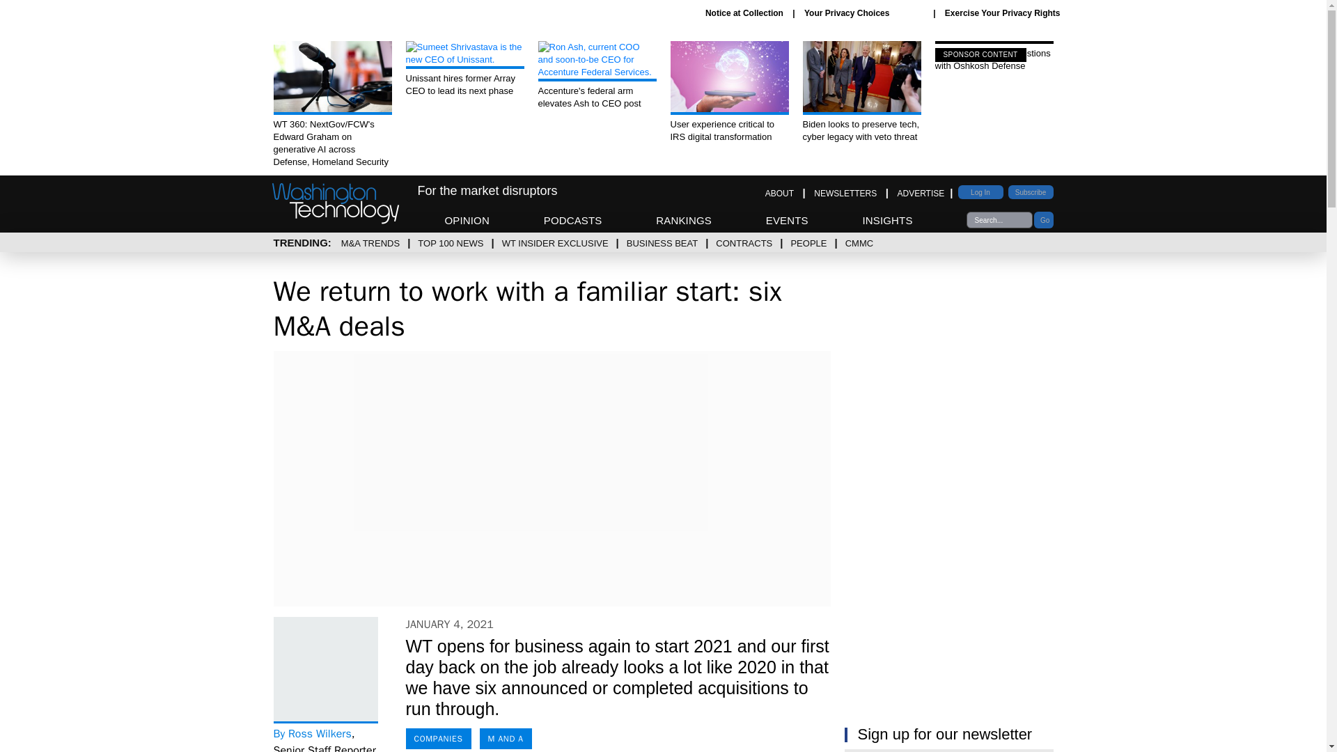 This screenshot has width=1337, height=752. What do you see at coordinates (863, 13) in the screenshot?
I see `Your Privacy Choices` at bounding box center [863, 13].